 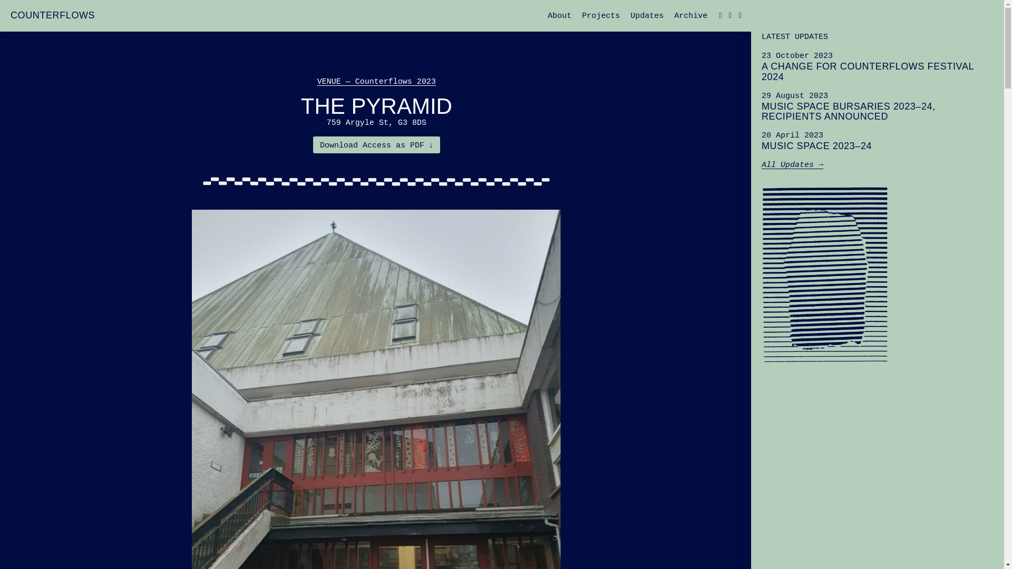 I want to click on Projects, so click(x=647, y=16).